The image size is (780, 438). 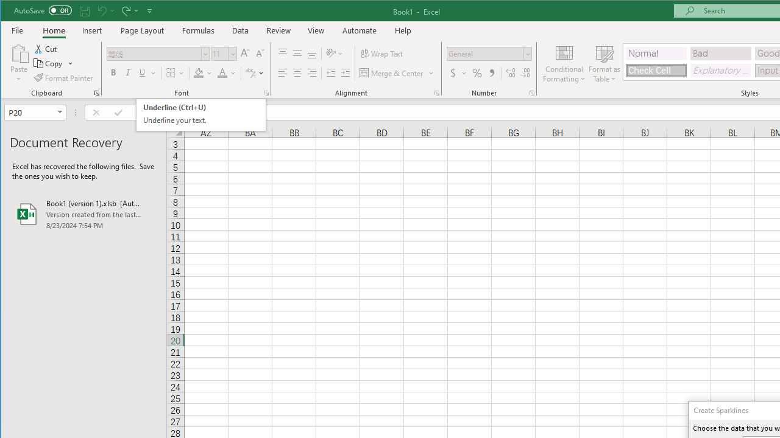 I want to click on Font Size, so click(x=203, y=73).